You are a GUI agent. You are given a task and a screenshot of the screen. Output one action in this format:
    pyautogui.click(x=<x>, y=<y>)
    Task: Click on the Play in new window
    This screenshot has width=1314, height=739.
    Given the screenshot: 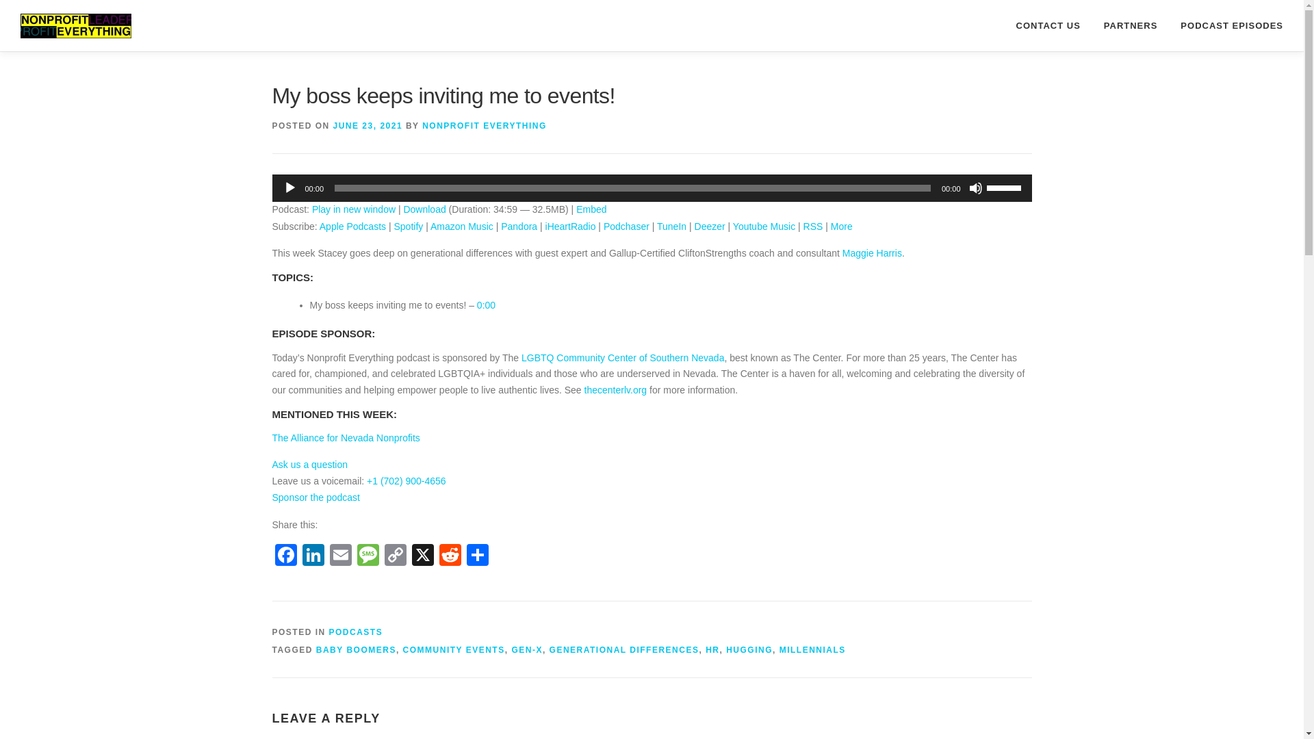 What is the action you would take?
    pyautogui.click(x=353, y=209)
    